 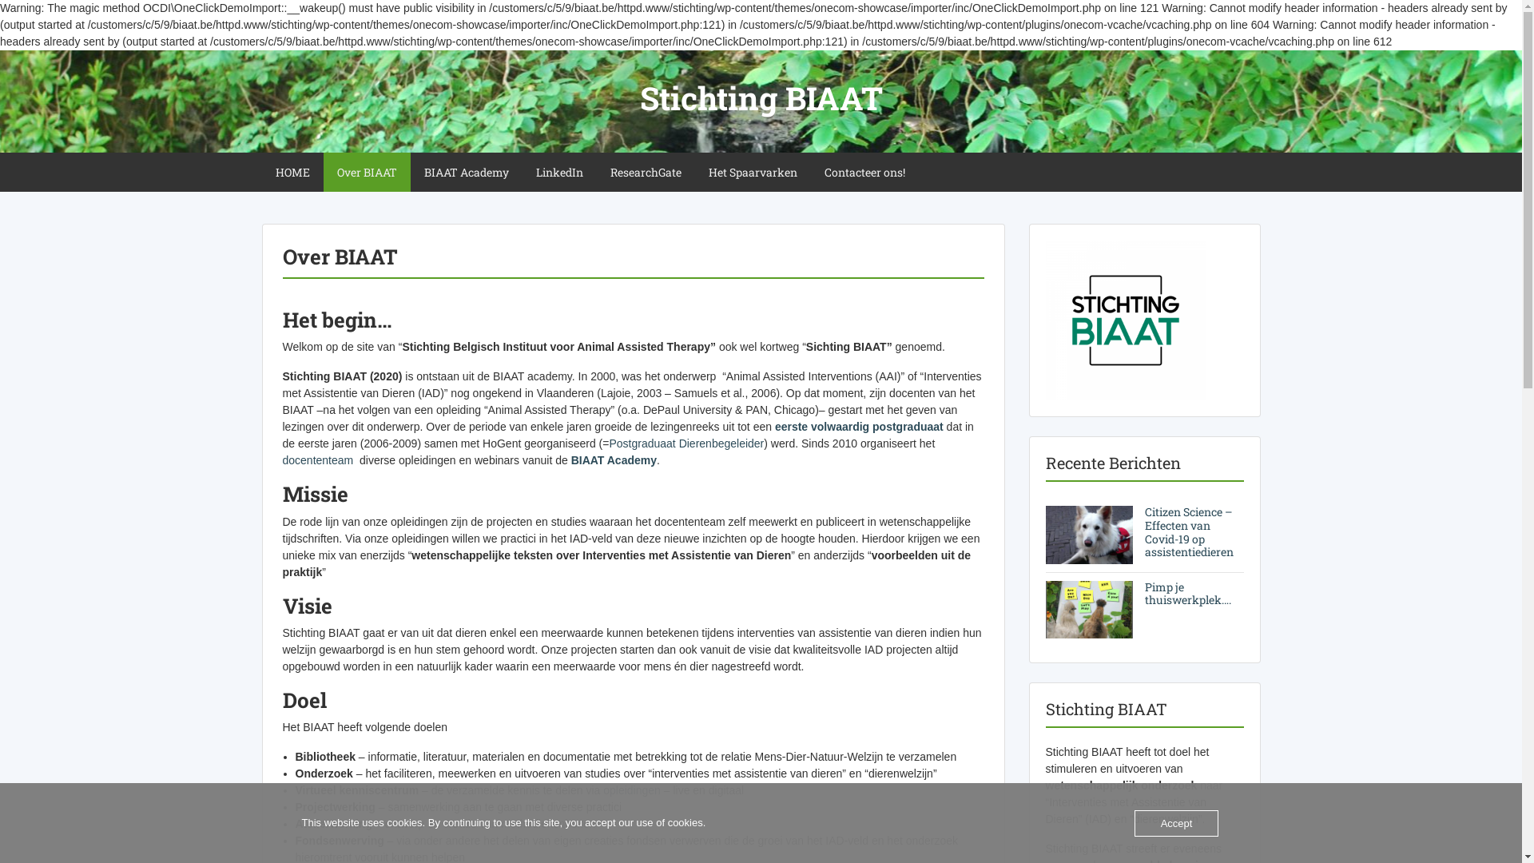 I want to click on HOME, so click(x=292, y=173).